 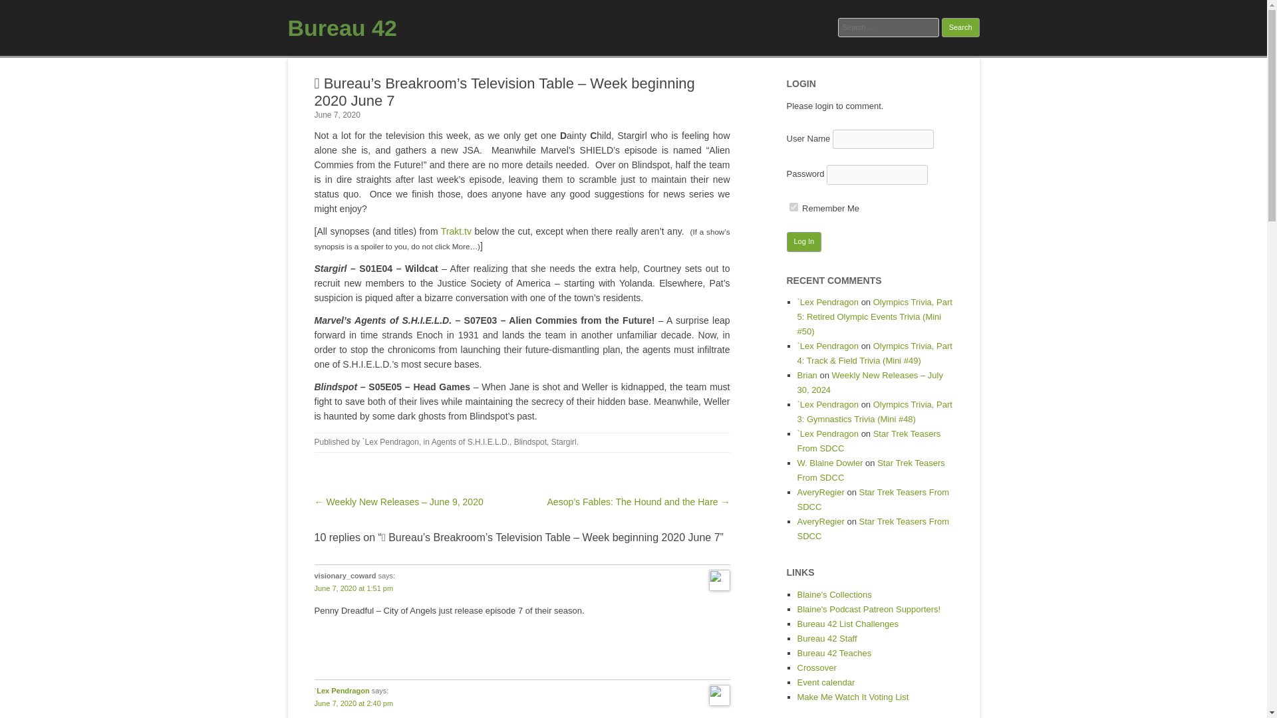 What do you see at coordinates (342, 27) in the screenshot?
I see `Bureau 42` at bounding box center [342, 27].